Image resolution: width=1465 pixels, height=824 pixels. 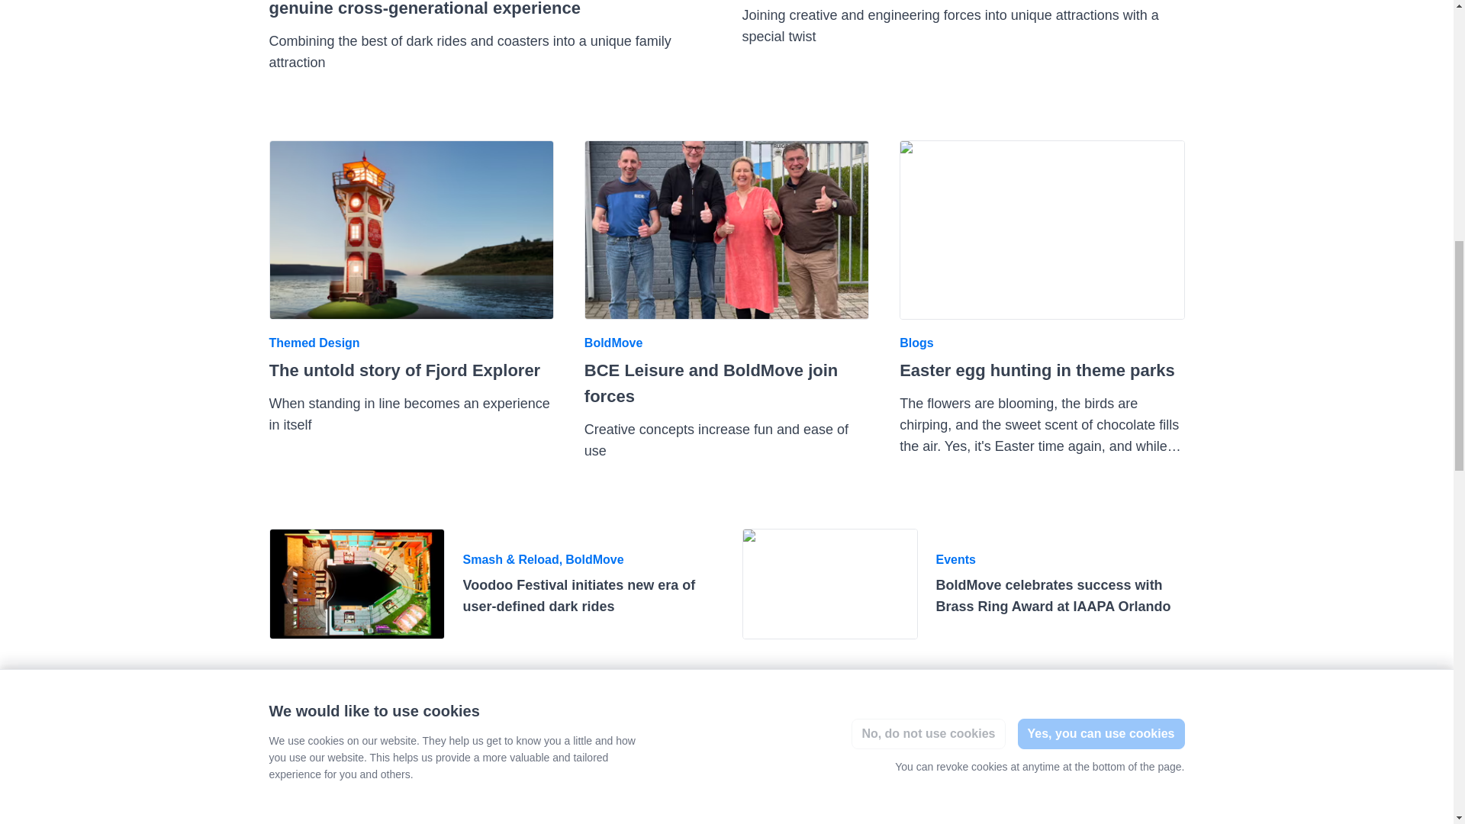 I want to click on Easter egg hunting in theme parks, so click(x=1036, y=370).